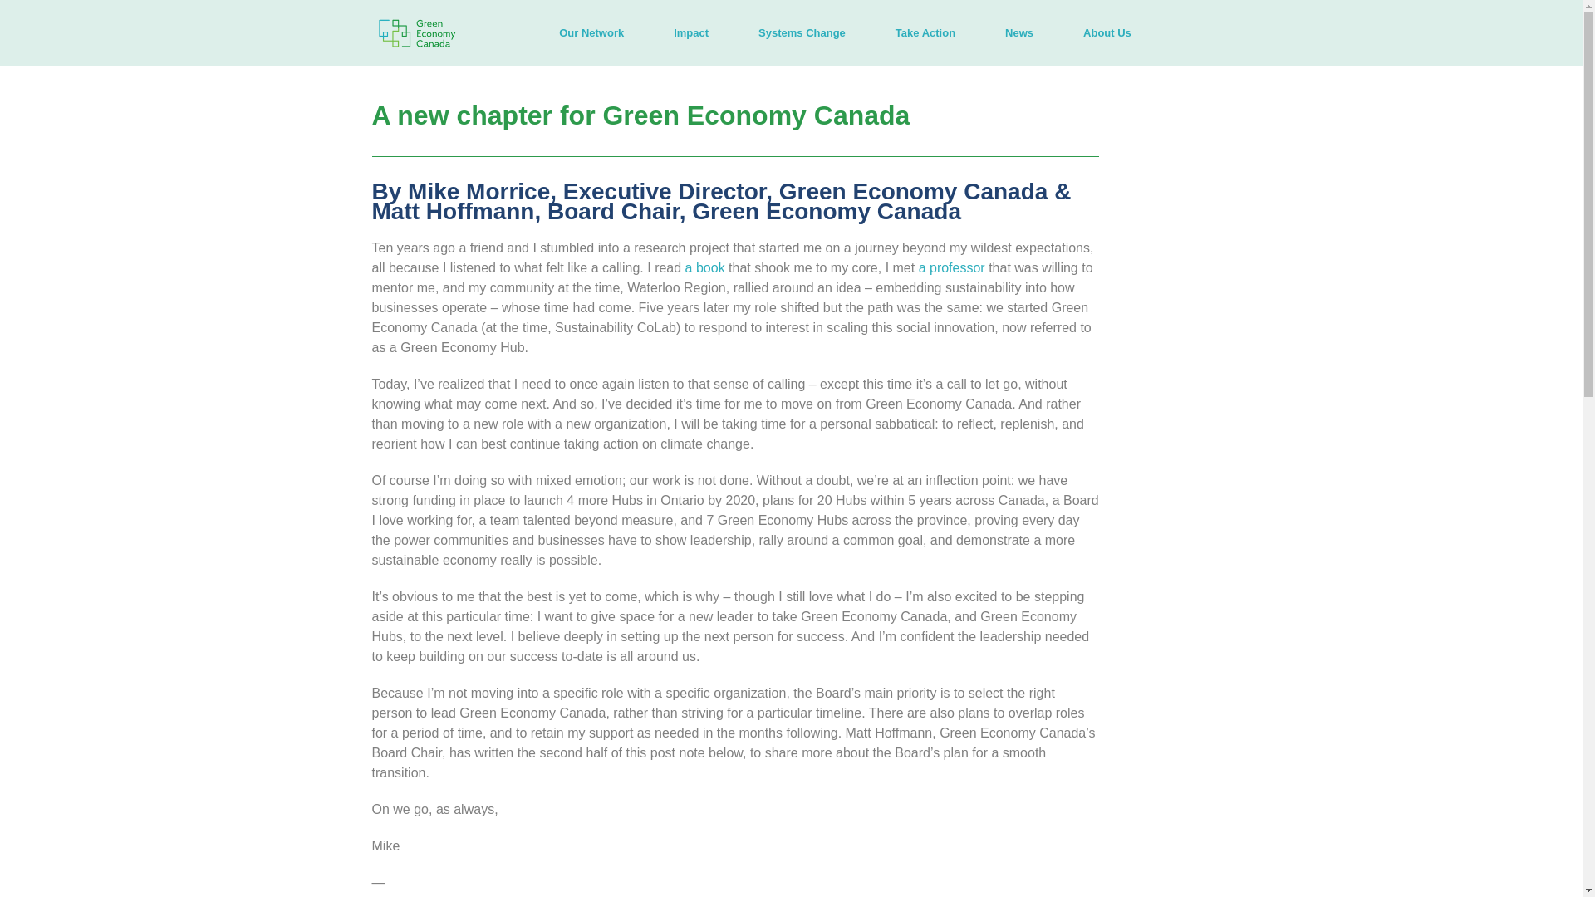  Describe the element at coordinates (1107, 33) in the screenshot. I see `About Us` at that location.